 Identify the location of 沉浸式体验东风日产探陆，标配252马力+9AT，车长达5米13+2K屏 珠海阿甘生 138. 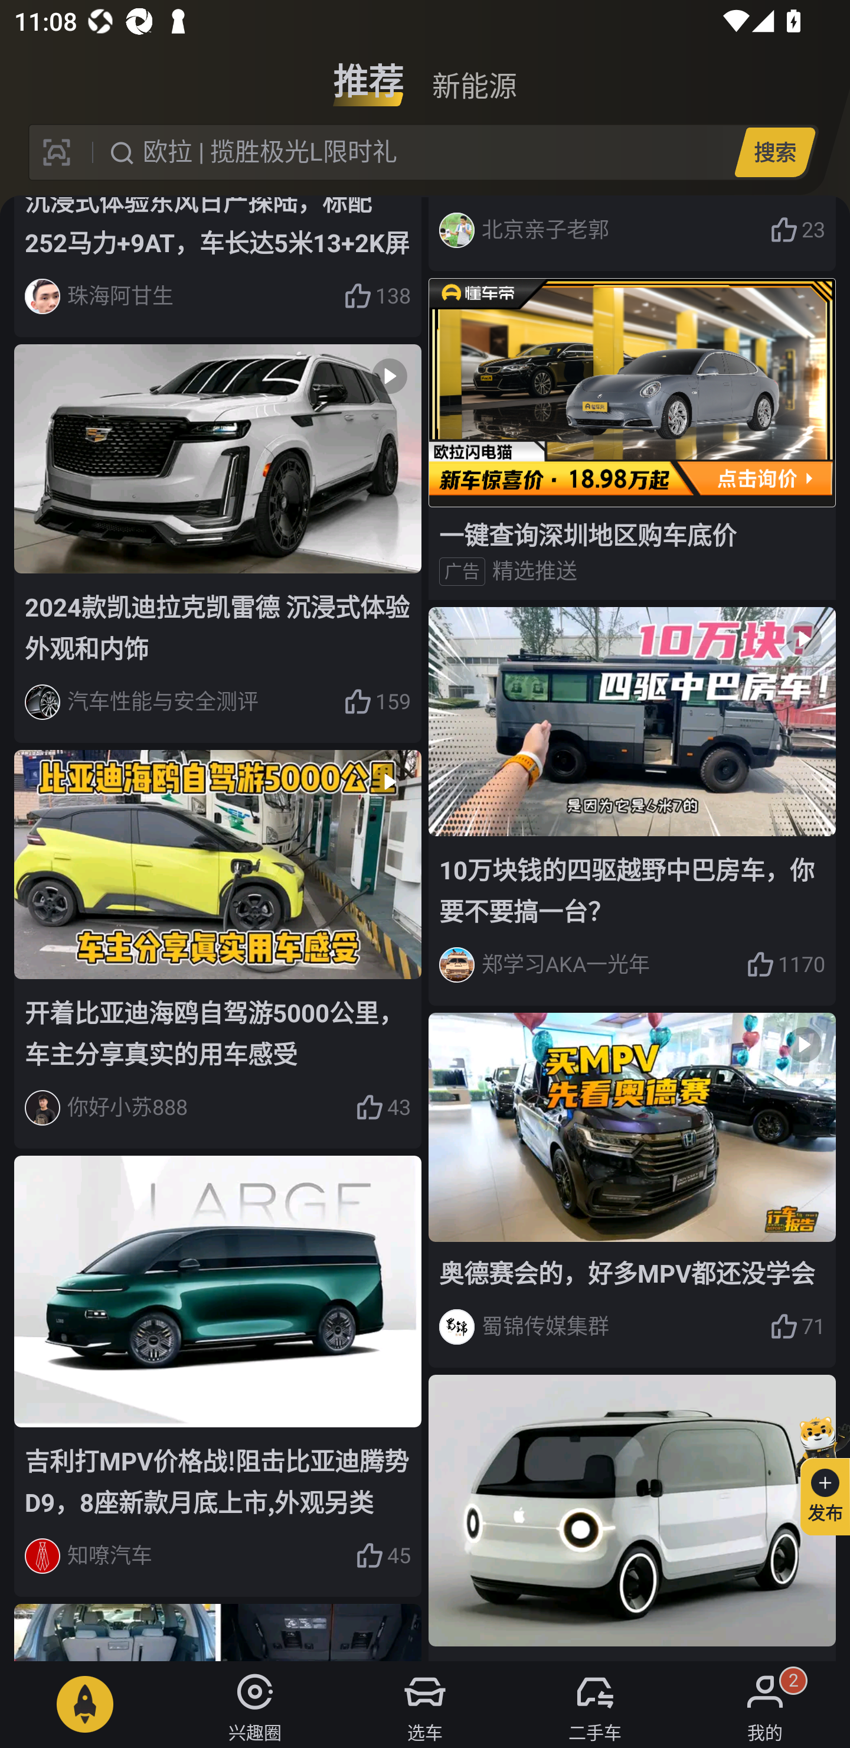
(218, 267).